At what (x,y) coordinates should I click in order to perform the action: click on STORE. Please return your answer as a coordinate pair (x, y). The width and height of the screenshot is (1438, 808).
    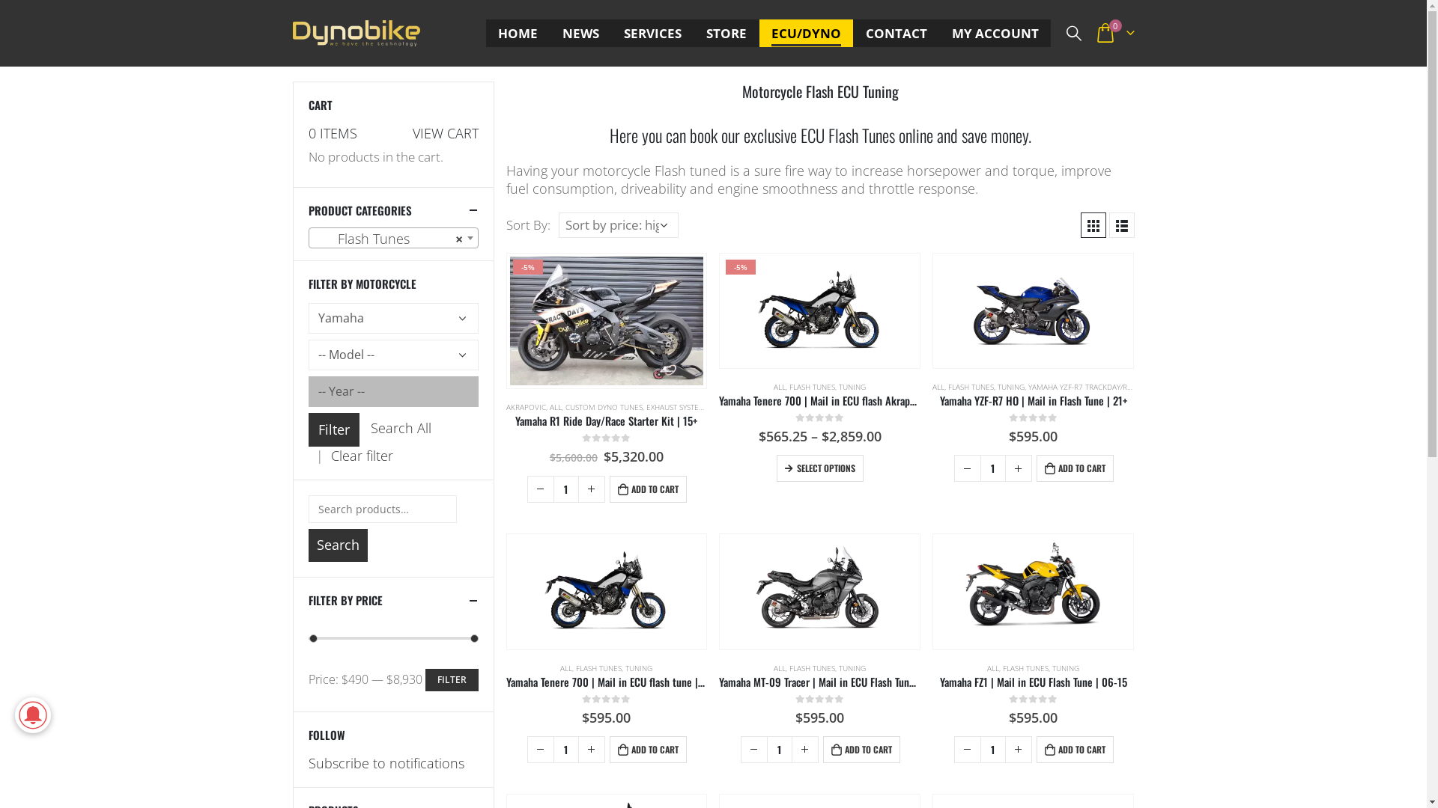
    Looking at the image, I should click on (726, 33).